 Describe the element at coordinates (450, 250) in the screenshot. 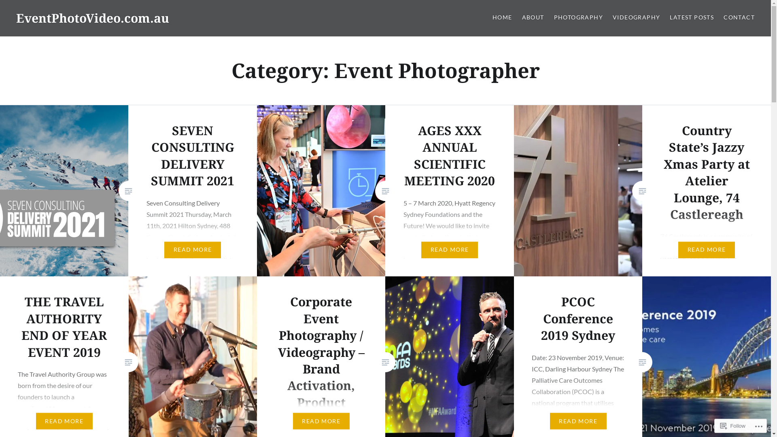

I see `READ MORE` at that location.